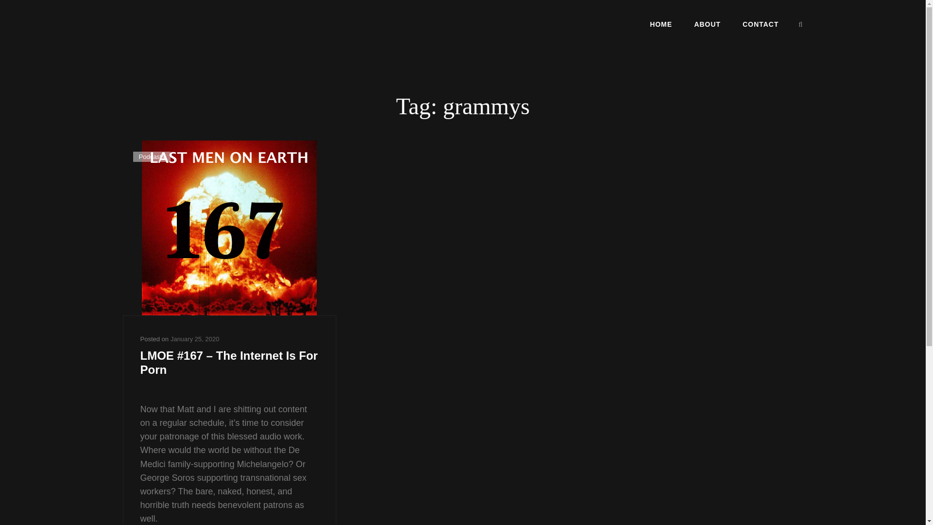 The width and height of the screenshot is (933, 525). I want to click on HOME, so click(661, 24).